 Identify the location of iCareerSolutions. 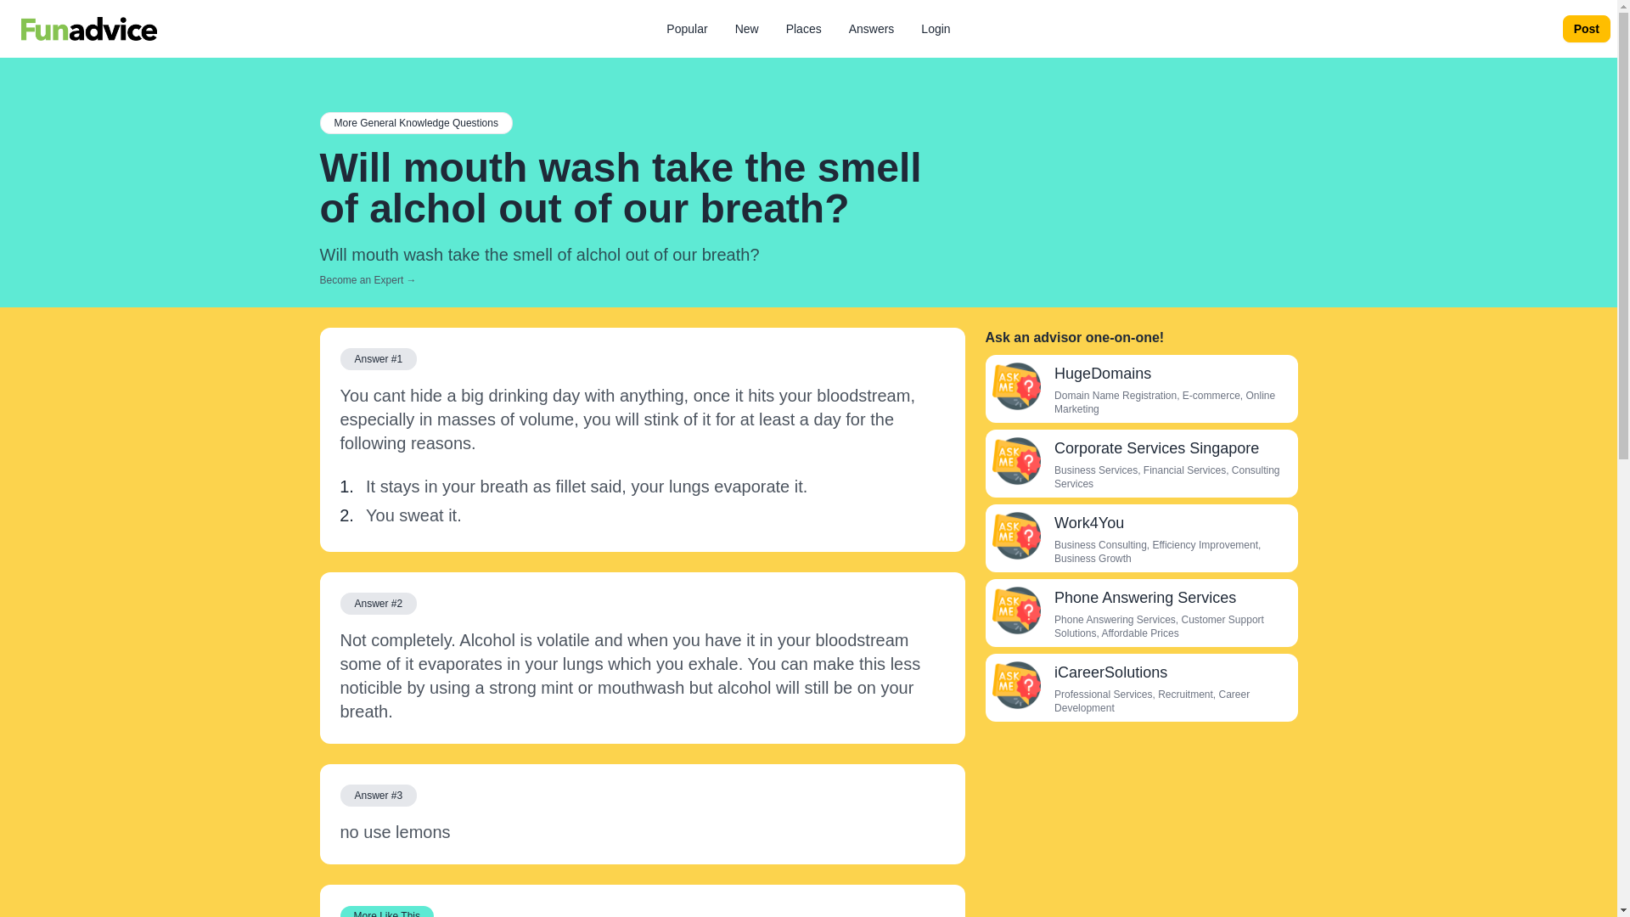
(1110, 672).